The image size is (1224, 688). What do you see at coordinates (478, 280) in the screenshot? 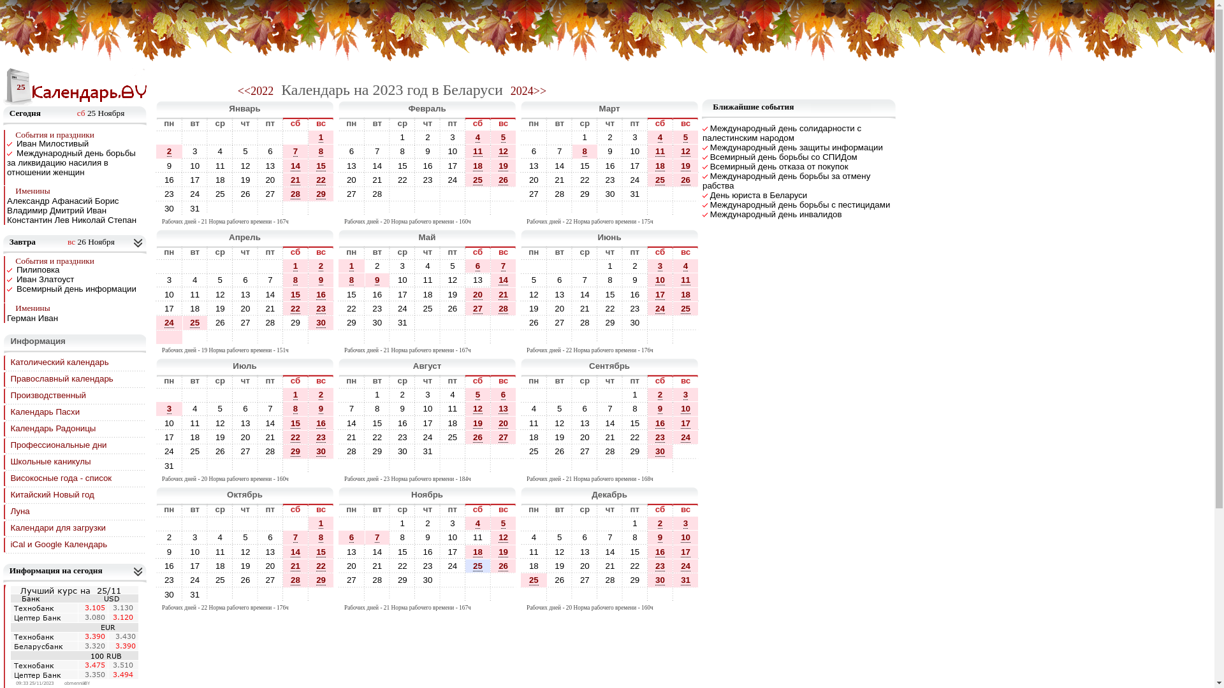
I see `13` at bounding box center [478, 280].